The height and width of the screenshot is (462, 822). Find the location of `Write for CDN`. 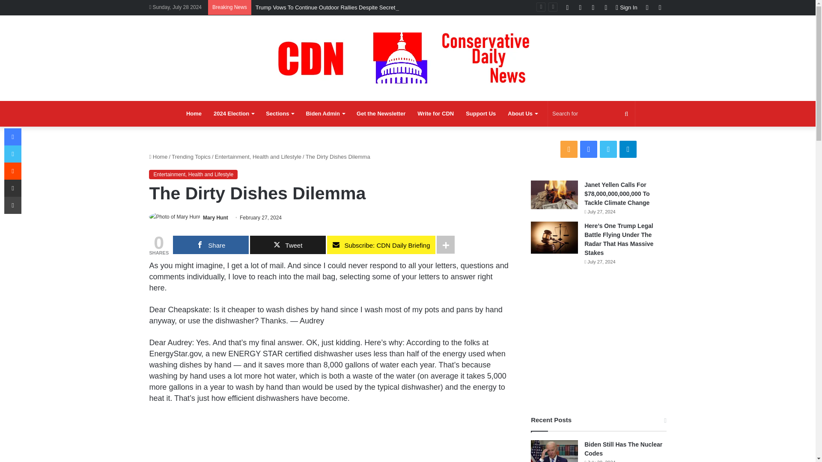

Write for CDN is located at coordinates (435, 114).